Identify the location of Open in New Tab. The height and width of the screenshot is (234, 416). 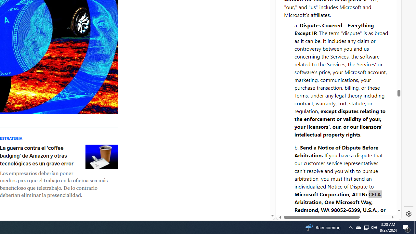
(339, 205).